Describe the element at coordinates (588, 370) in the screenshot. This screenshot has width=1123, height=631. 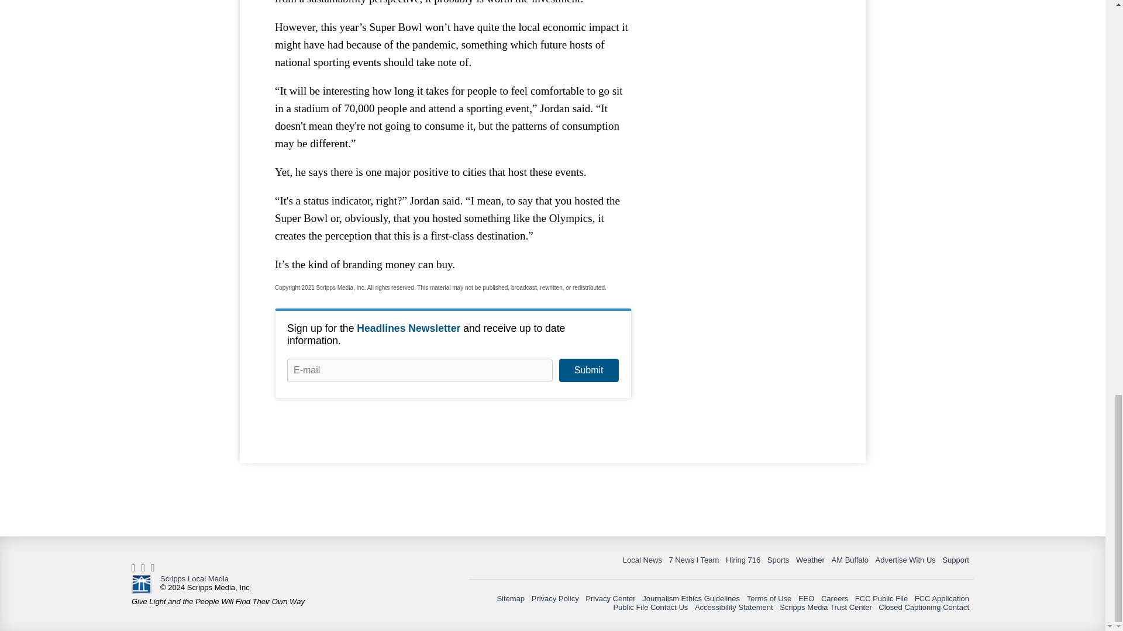
I see `Submit` at that location.